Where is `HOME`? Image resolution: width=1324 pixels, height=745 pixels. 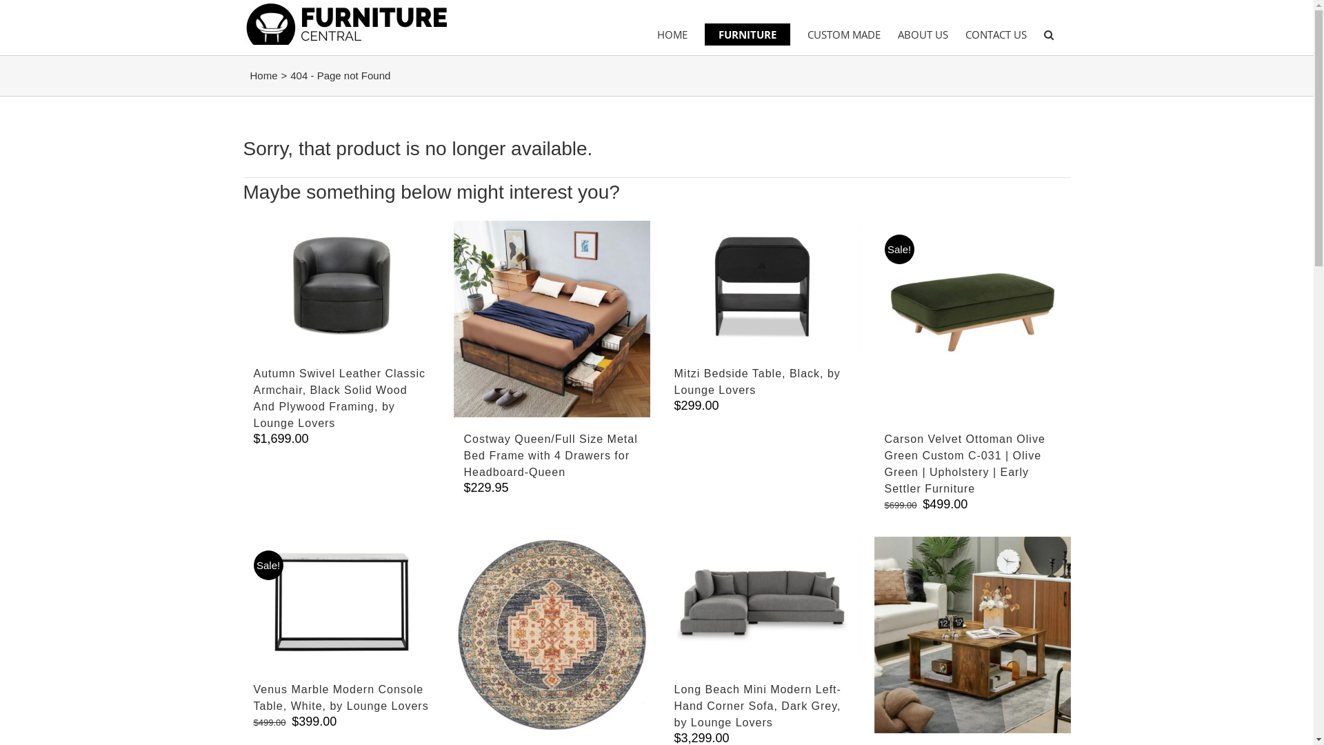
HOME is located at coordinates (672, 34).